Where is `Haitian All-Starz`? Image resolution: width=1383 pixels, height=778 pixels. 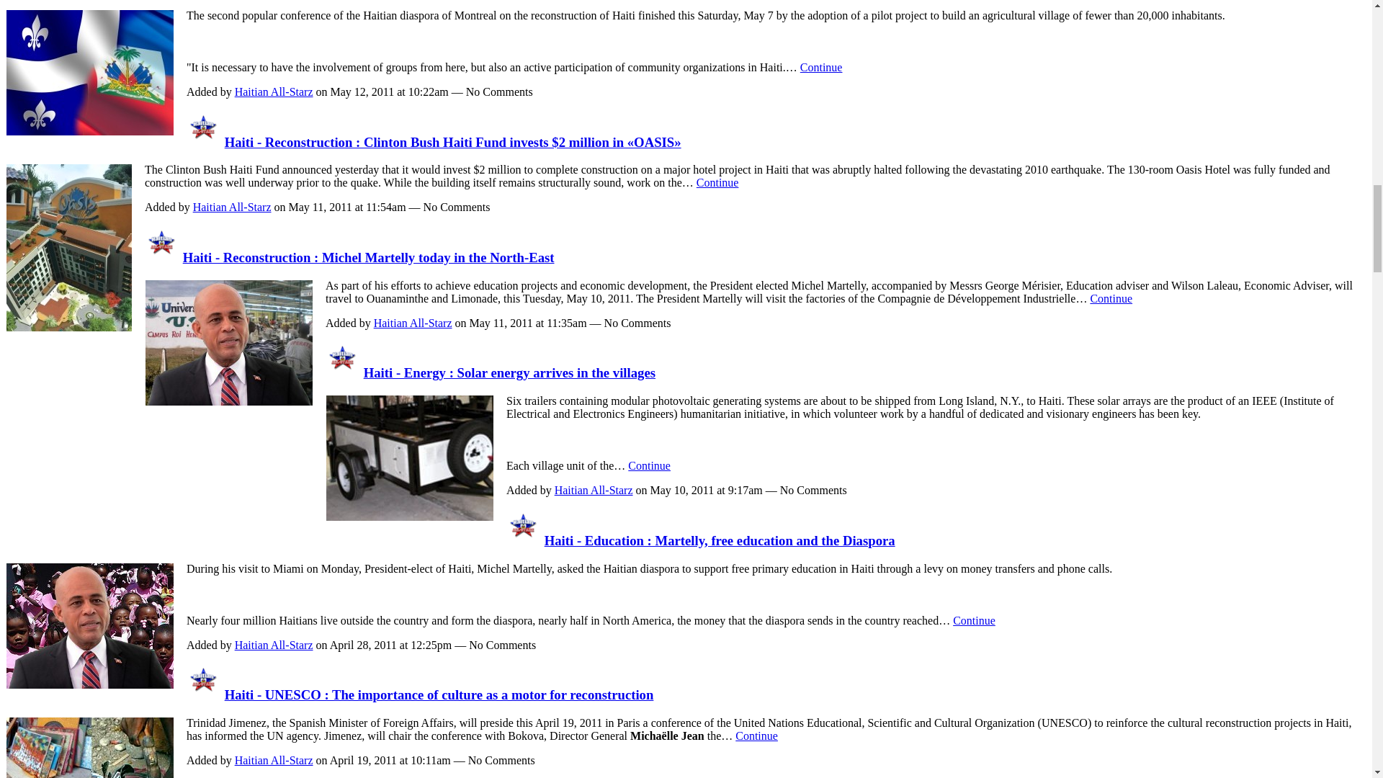 Haitian All-Starz is located at coordinates (204, 142).